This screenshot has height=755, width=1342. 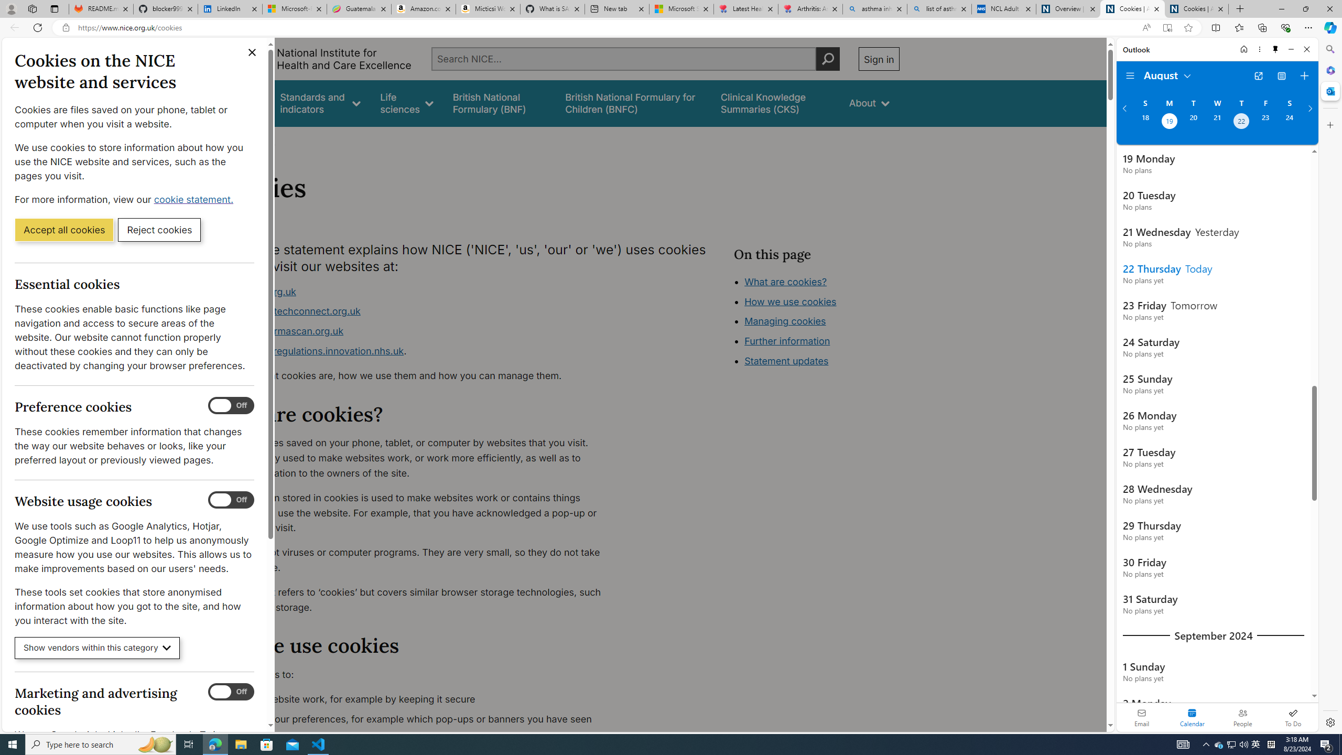 I want to click on Arthritis: Ask Health Professionals, so click(x=810, y=9).